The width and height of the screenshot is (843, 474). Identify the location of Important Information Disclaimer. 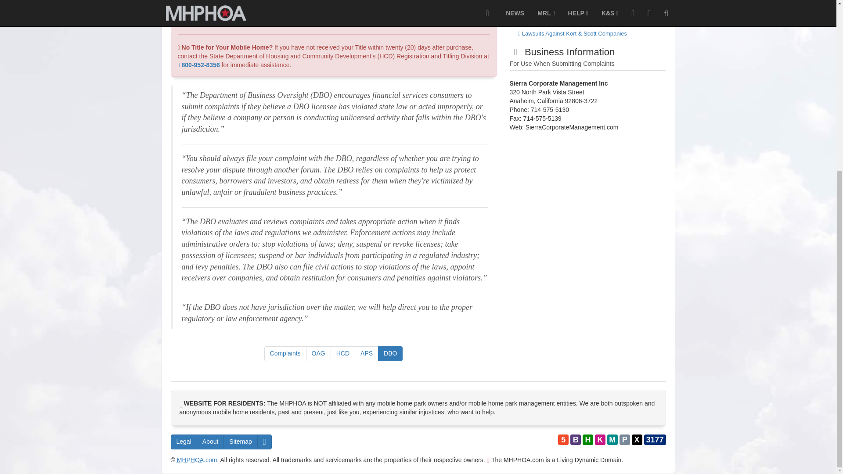
(183, 442).